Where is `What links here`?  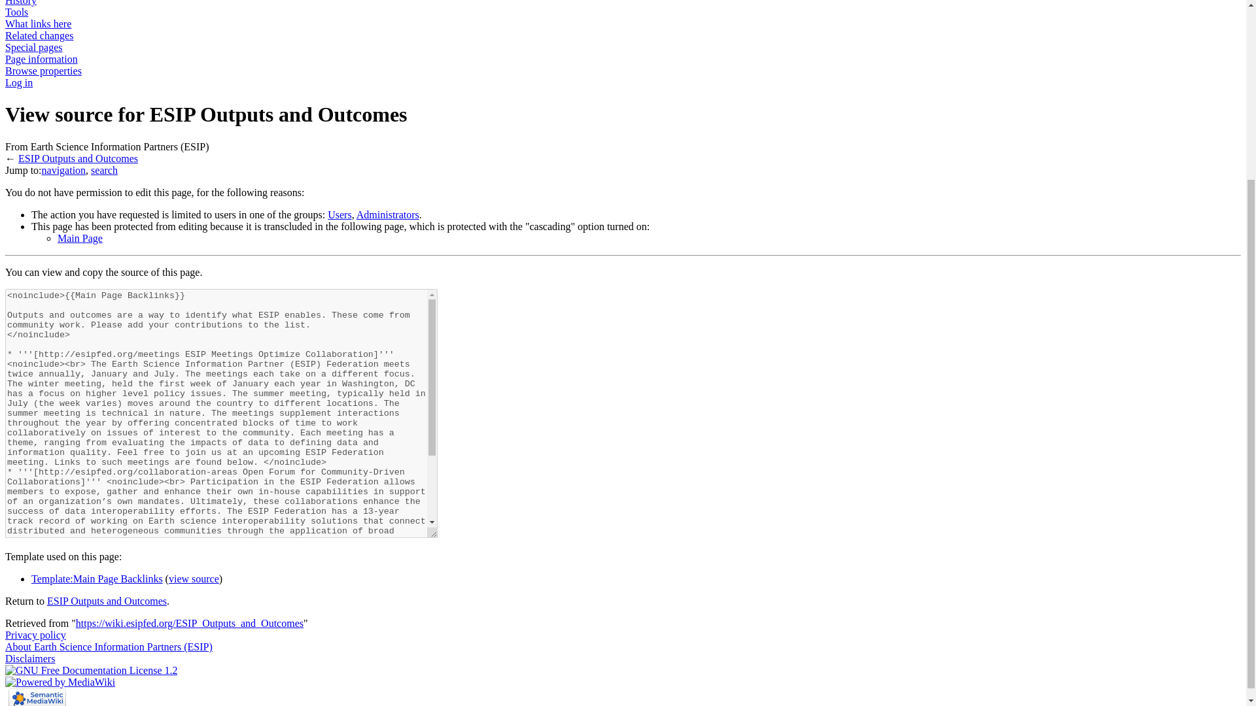 What links here is located at coordinates (38, 24).